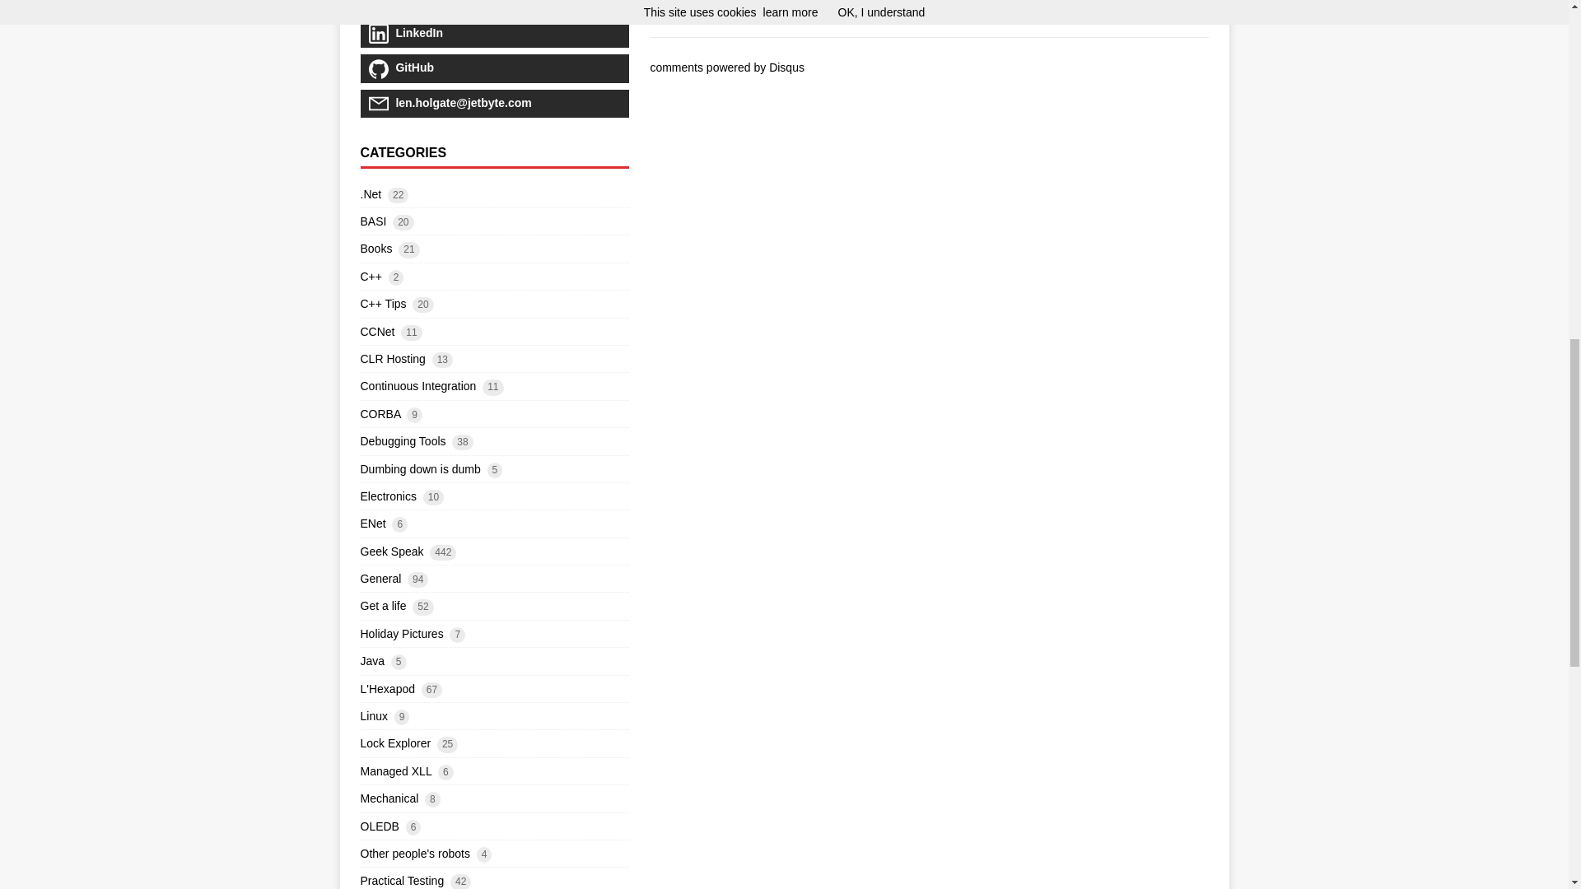 This screenshot has width=1581, height=889. I want to click on comments powered by Disqus, so click(727, 67).